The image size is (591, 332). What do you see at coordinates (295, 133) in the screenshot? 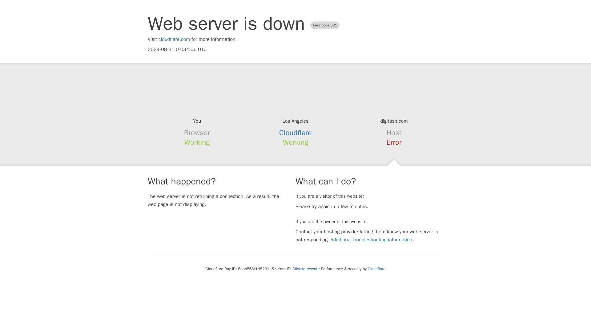
I see `Cloudflare` at bounding box center [295, 133].